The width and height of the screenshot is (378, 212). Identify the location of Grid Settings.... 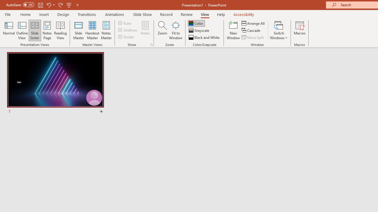
(151, 45).